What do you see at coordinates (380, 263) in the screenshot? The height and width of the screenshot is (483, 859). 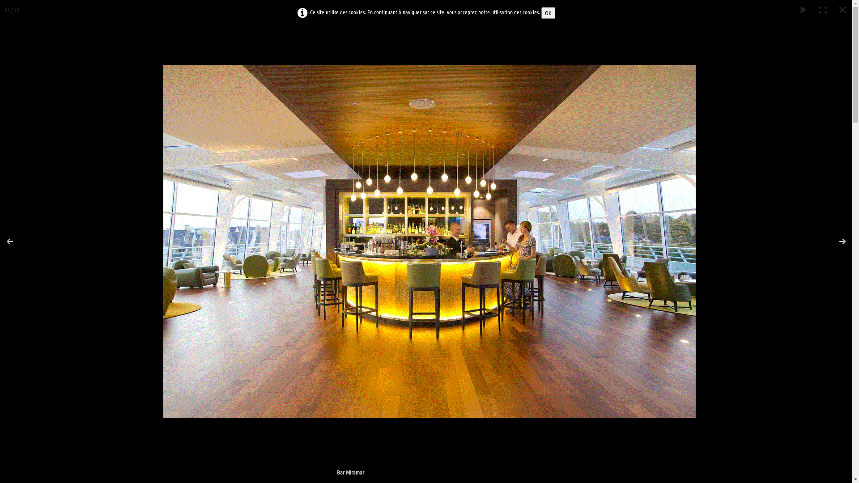 I see `Salon` at bounding box center [380, 263].